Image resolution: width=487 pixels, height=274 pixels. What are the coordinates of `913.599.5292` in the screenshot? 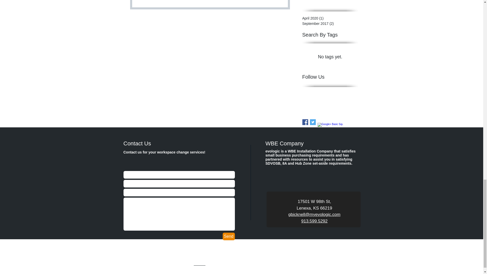 It's located at (315, 221).